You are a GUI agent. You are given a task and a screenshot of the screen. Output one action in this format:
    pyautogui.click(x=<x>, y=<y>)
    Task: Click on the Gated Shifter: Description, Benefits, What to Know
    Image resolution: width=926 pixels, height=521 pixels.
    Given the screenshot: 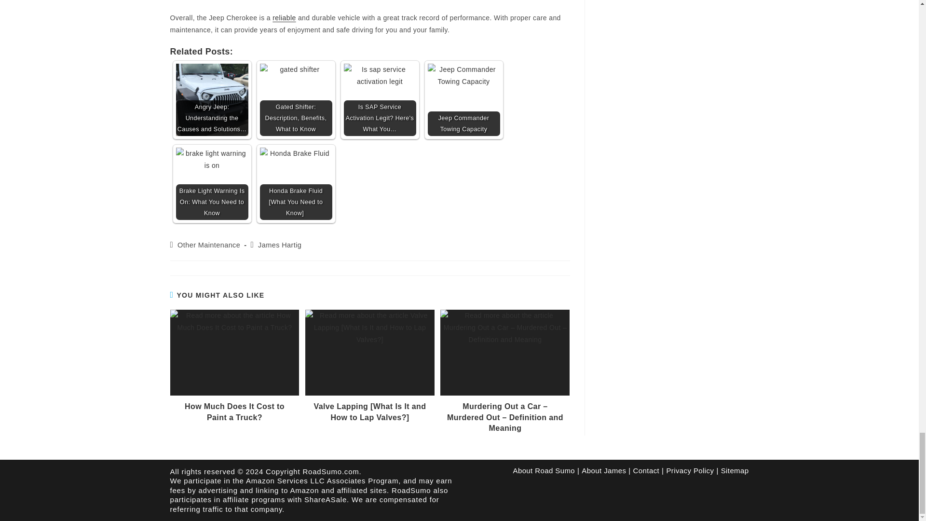 What is the action you would take?
    pyautogui.click(x=295, y=99)
    